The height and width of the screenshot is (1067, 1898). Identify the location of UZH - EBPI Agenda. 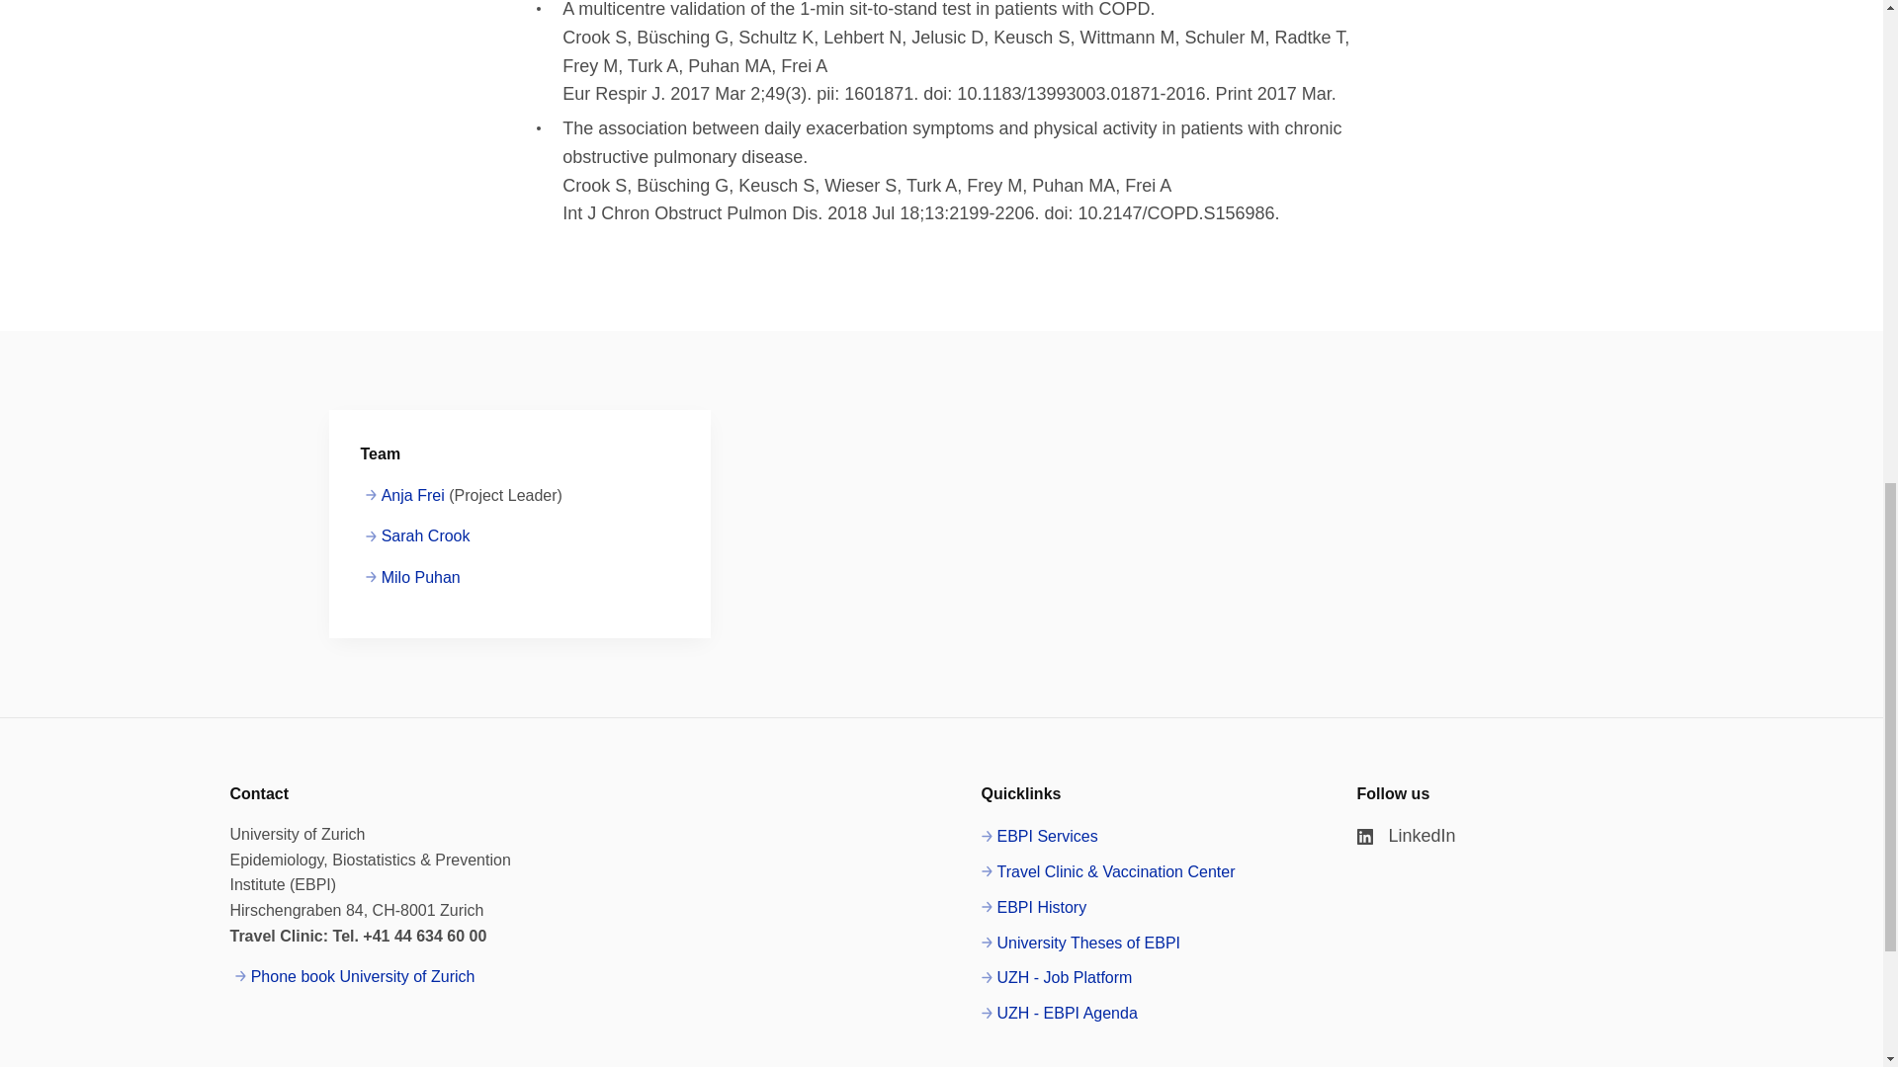
(1059, 1014).